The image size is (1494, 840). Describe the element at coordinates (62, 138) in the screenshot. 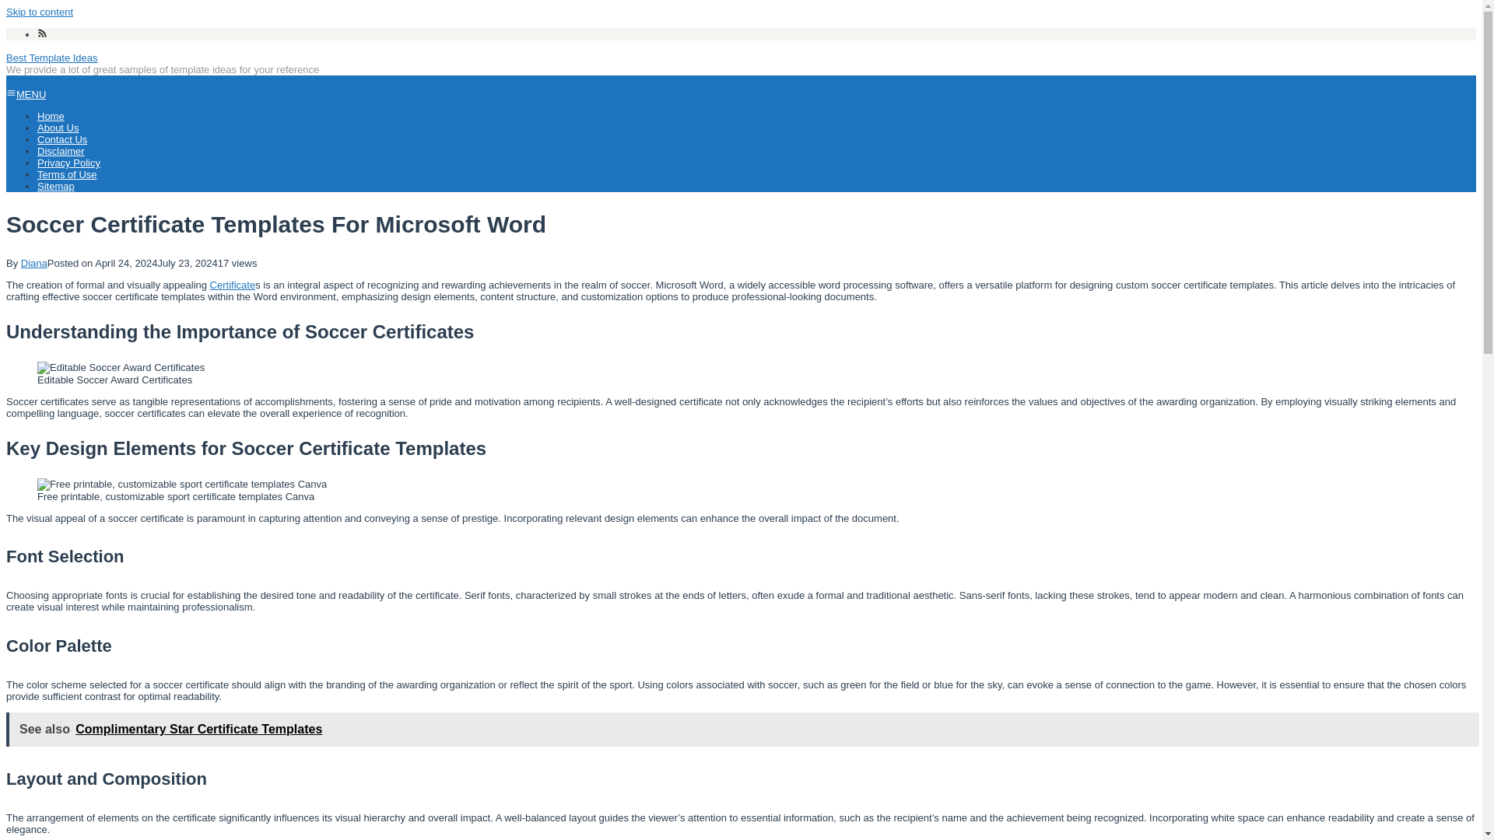

I see `Contact Us` at that location.